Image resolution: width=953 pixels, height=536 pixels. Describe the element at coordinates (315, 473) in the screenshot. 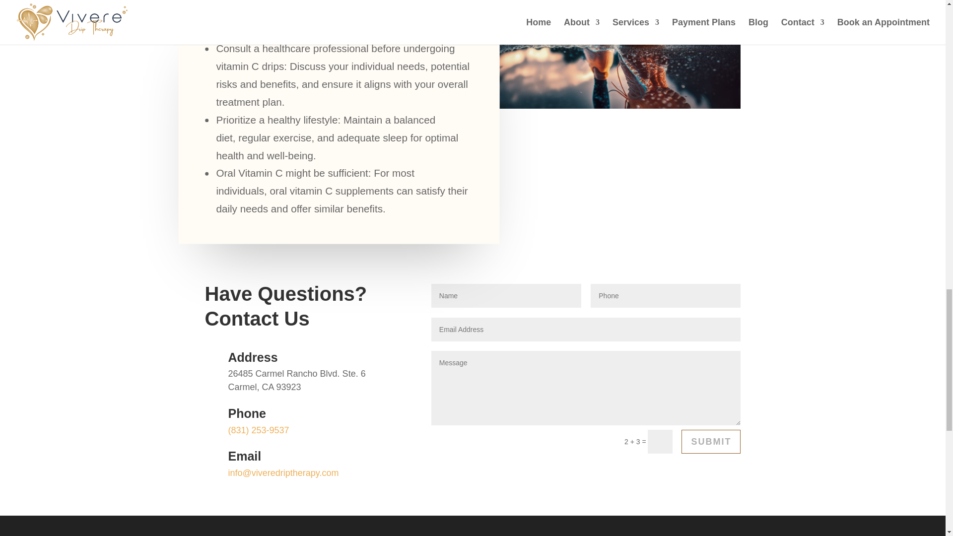

I see `Page 1` at that location.